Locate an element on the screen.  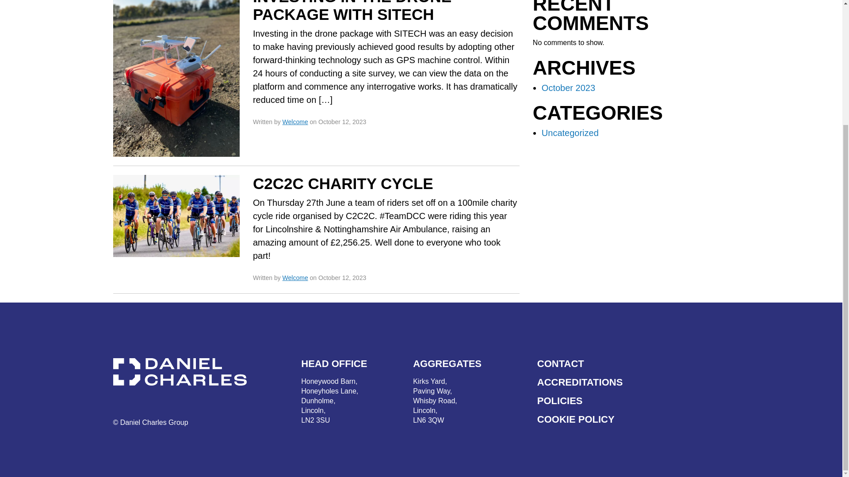
Daniel Charles is located at coordinates (185, 372).